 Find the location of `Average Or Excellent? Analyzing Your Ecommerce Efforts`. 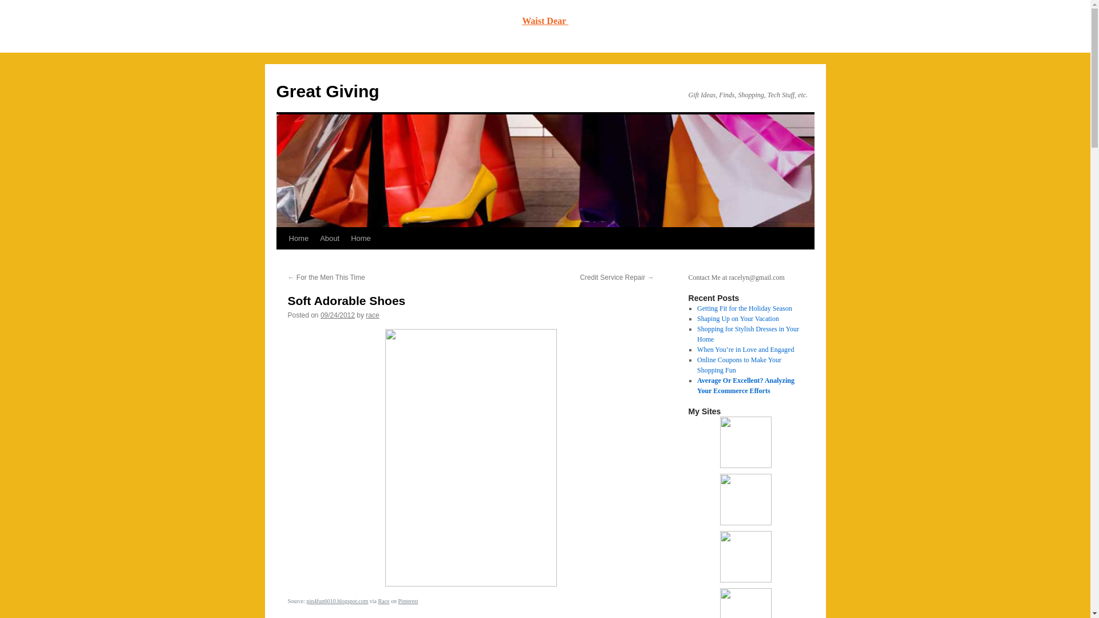

Average Or Excellent? Analyzing Your Ecommerce Efforts is located at coordinates (745, 386).